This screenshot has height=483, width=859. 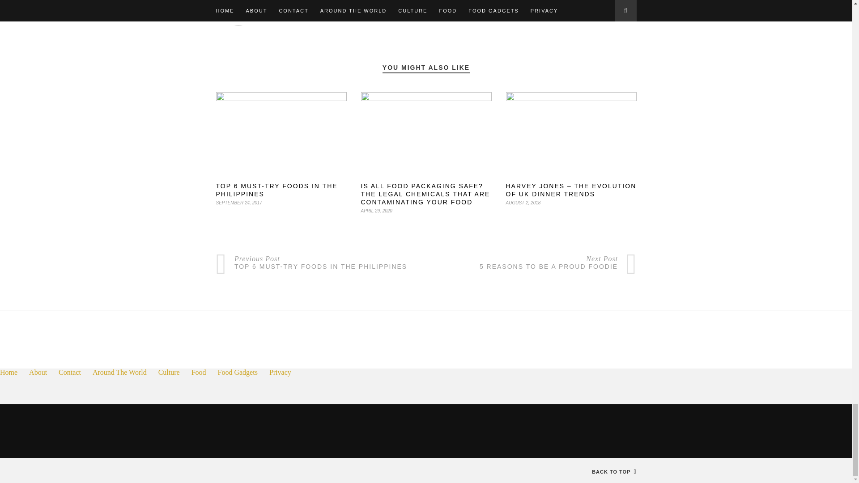 I want to click on Contact, so click(x=69, y=372).